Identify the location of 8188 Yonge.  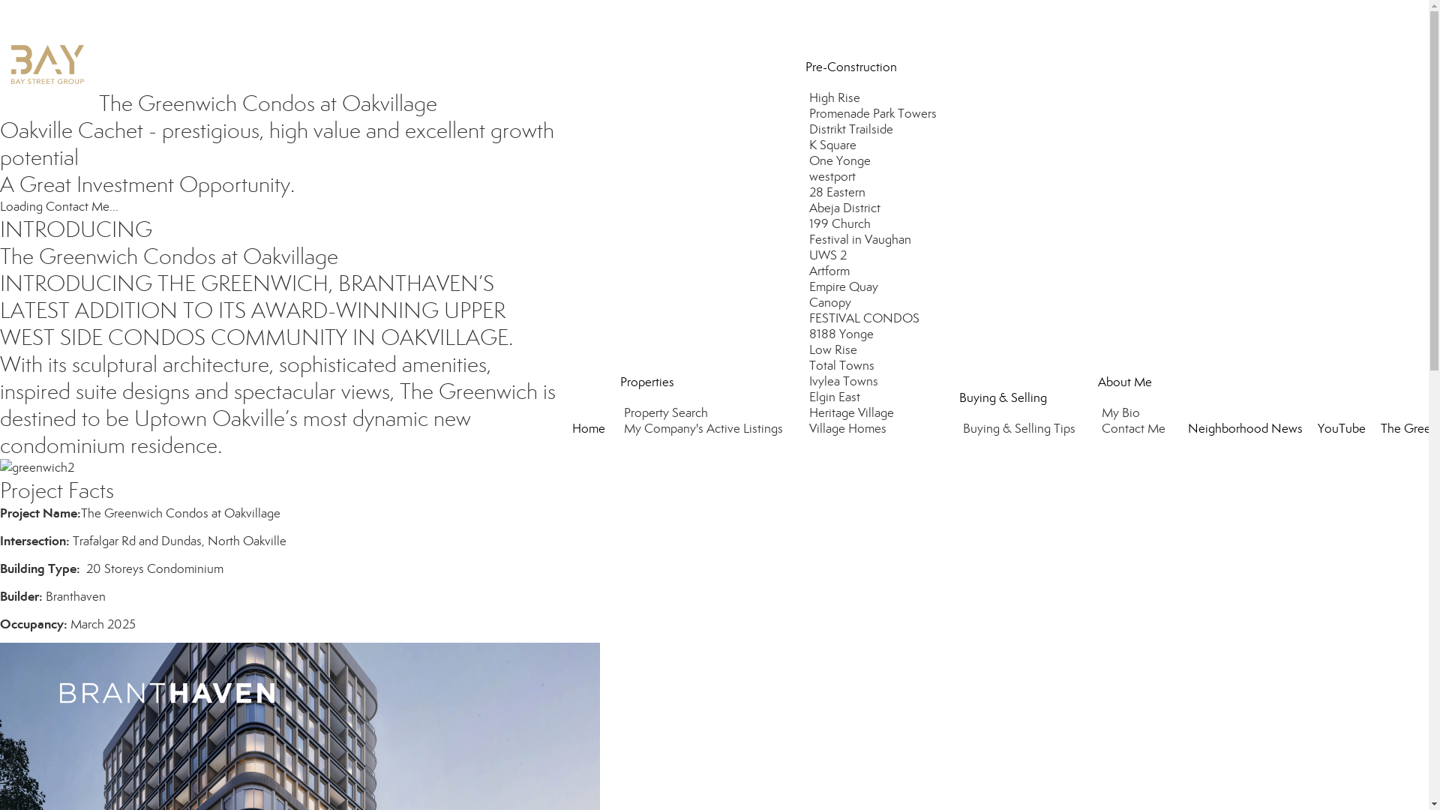
(843, 334).